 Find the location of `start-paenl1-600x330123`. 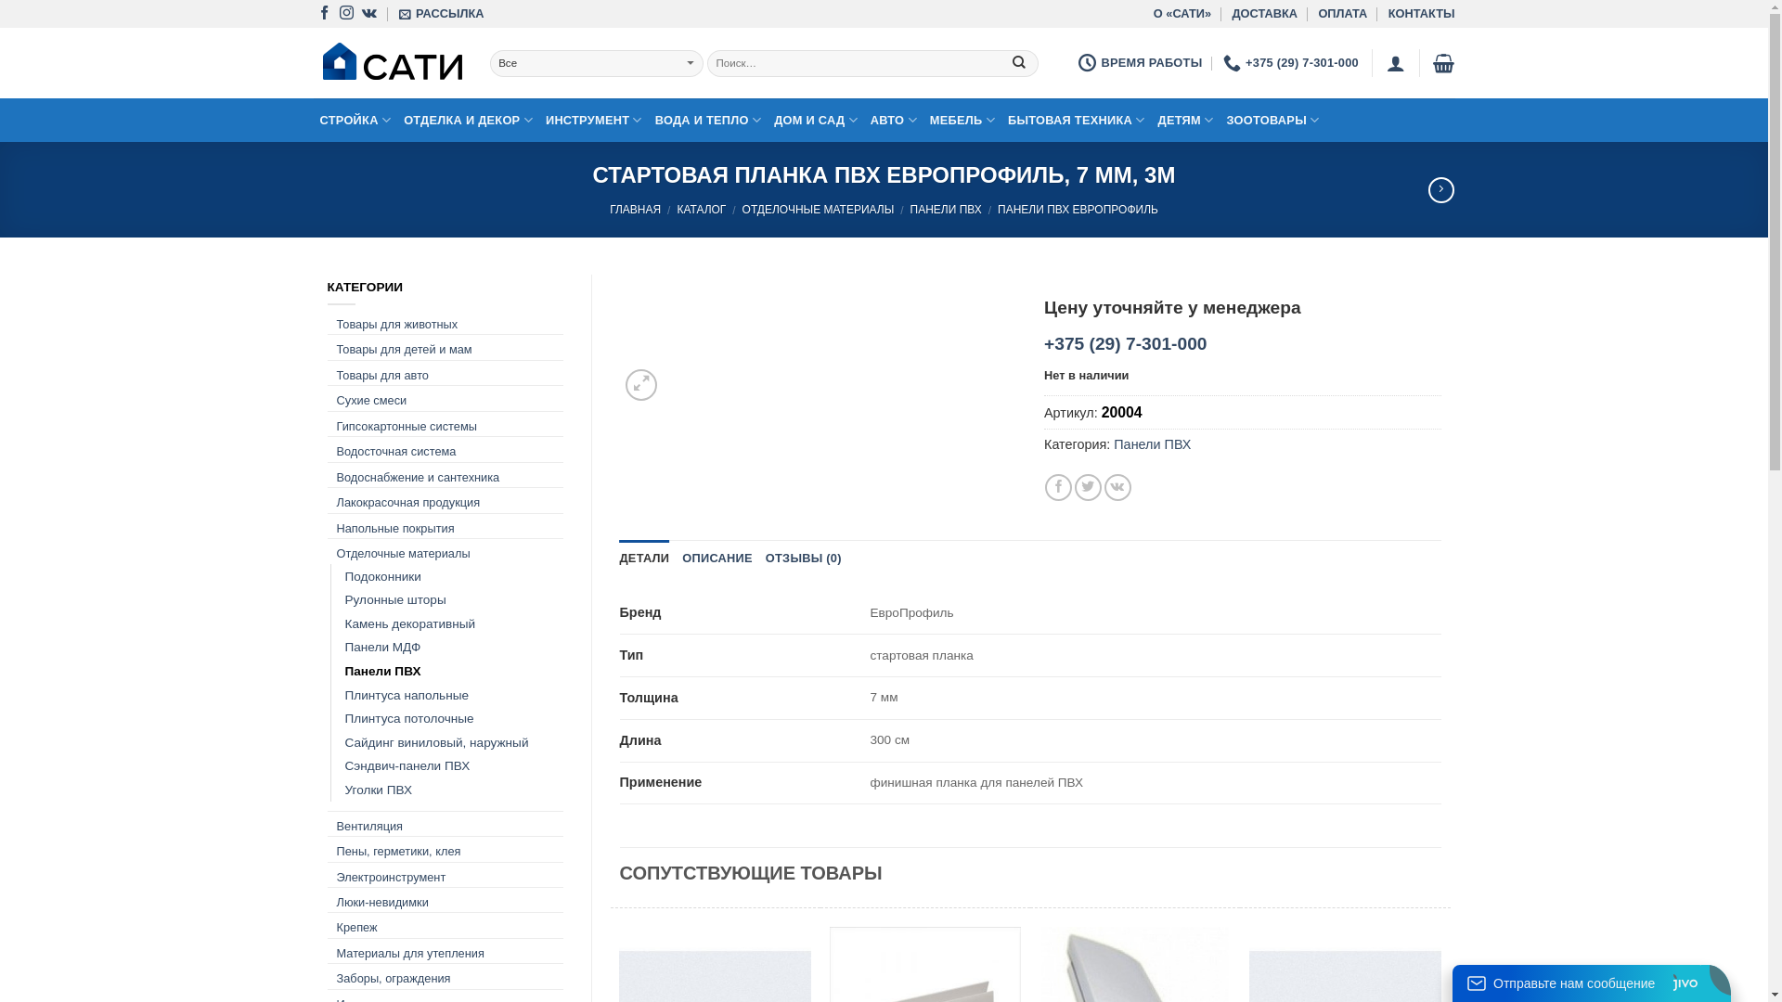

start-paenl1-600x330123 is located at coordinates (819, 340).